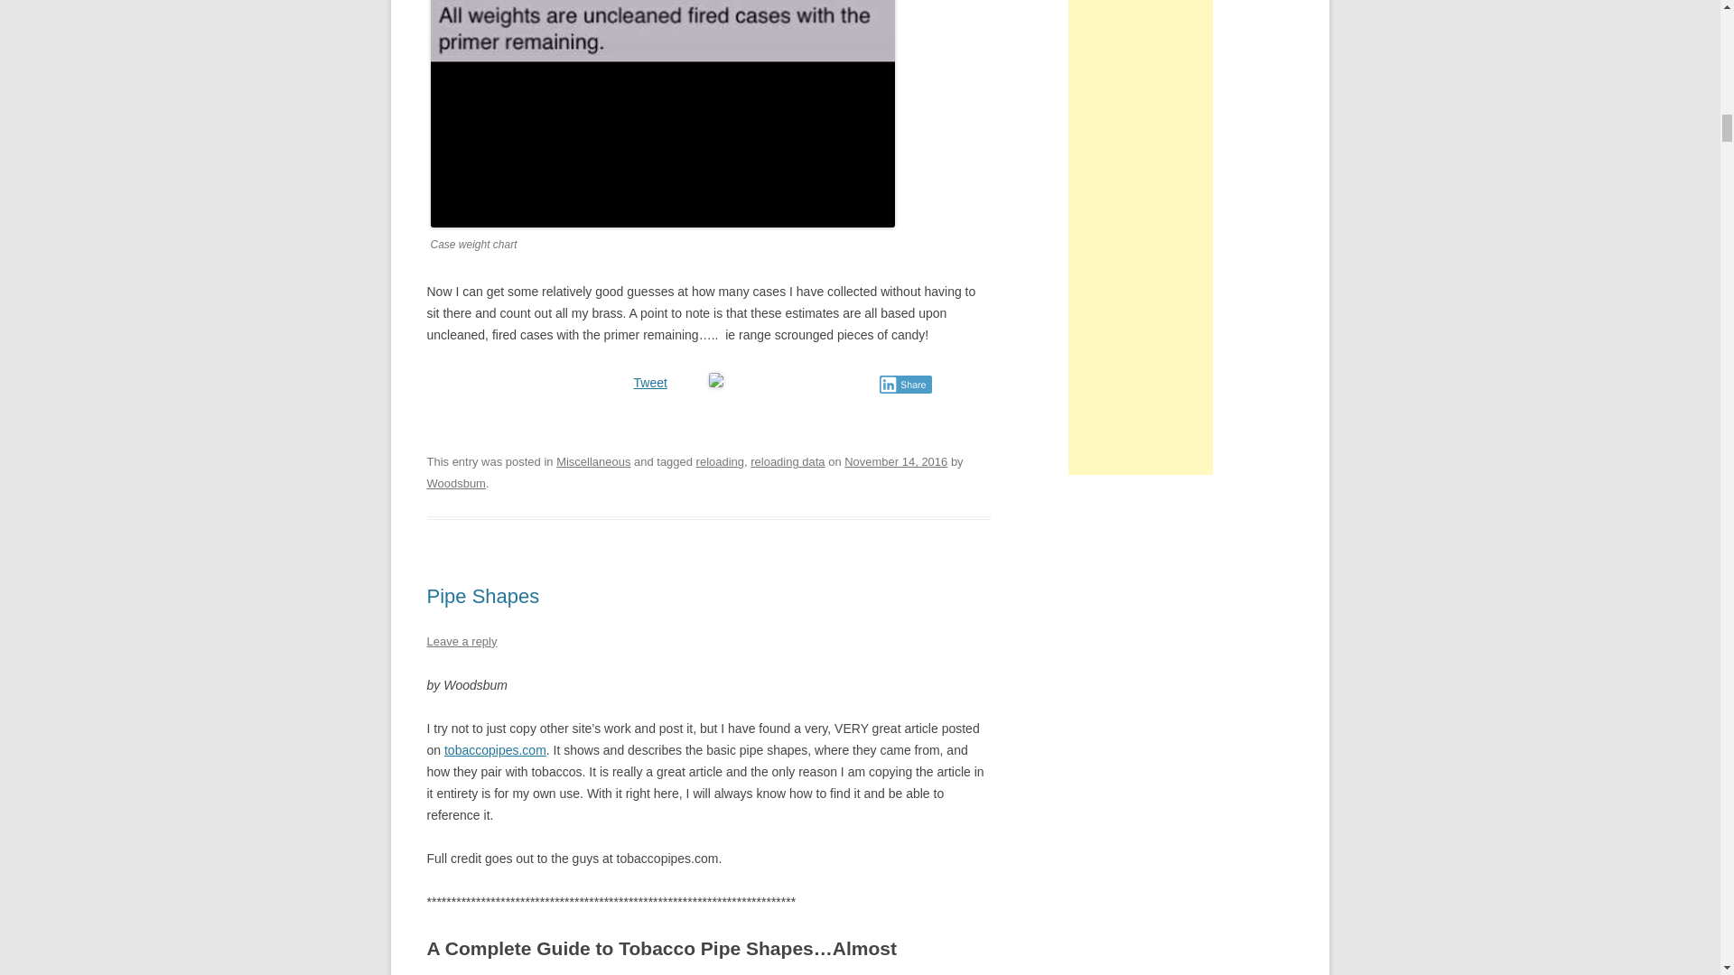 The width and height of the screenshot is (1734, 975). Describe the element at coordinates (461, 641) in the screenshot. I see `Leave a reply` at that location.